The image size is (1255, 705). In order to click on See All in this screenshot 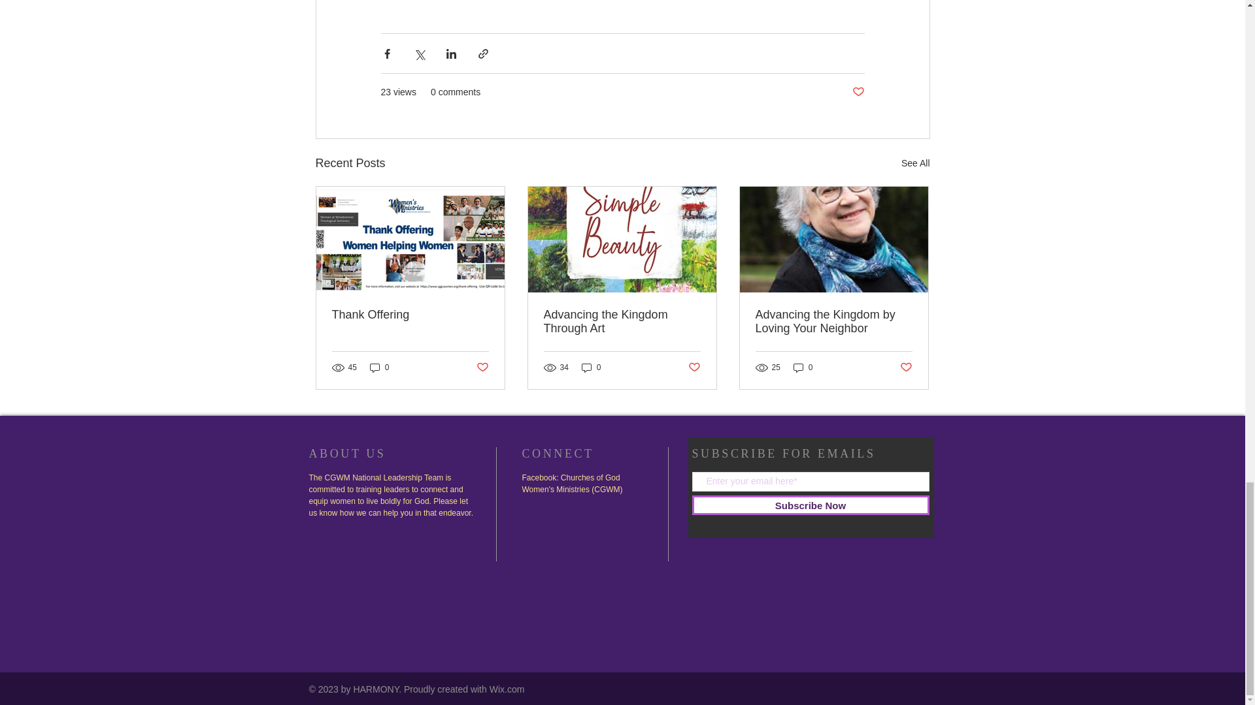, I will do `click(915, 163)`.